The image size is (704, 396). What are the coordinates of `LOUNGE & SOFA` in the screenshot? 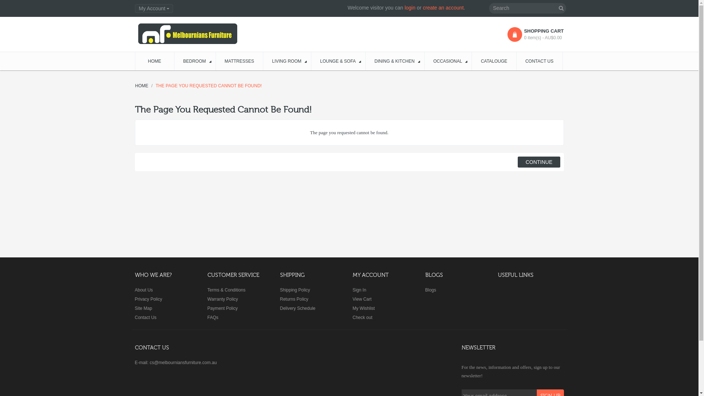 It's located at (338, 61).